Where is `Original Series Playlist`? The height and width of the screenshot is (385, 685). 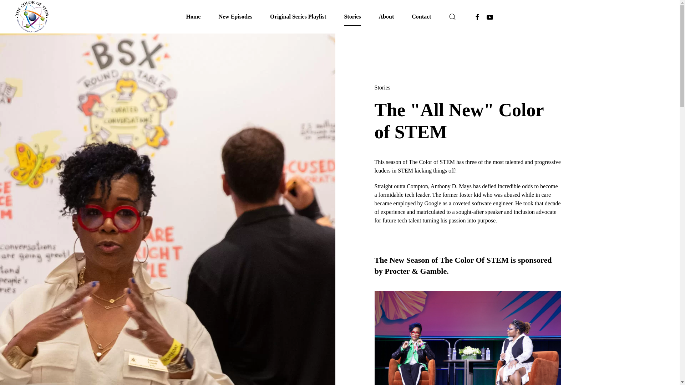 Original Series Playlist is located at coordinates (298, 16).